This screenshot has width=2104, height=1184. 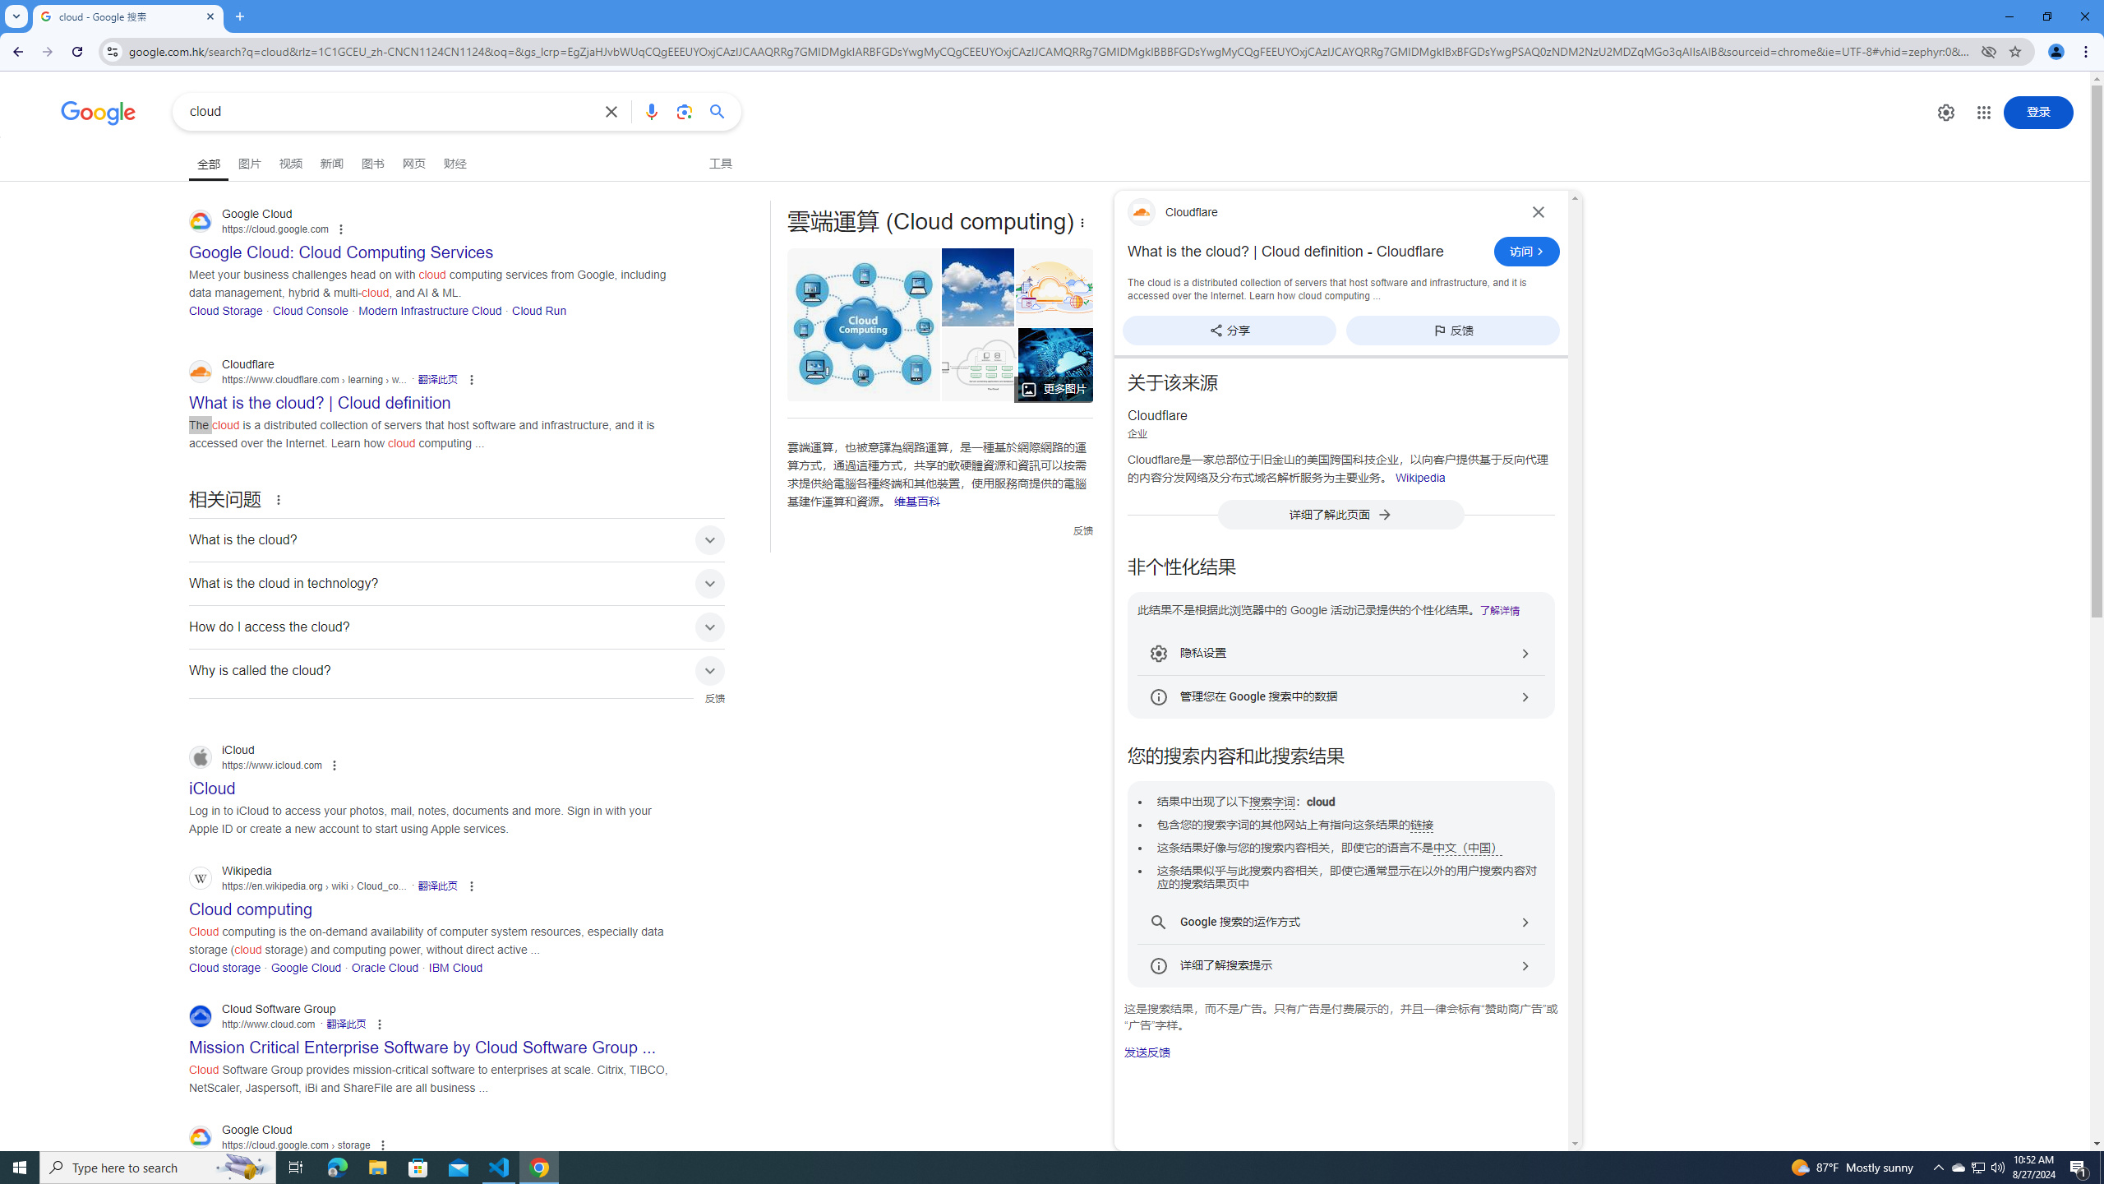 What do you see at coordinates (1073, 364) in the screenshot?
I see `What is cloud computing? Everything you need to know now ...` at bounding box center [1073, 364].